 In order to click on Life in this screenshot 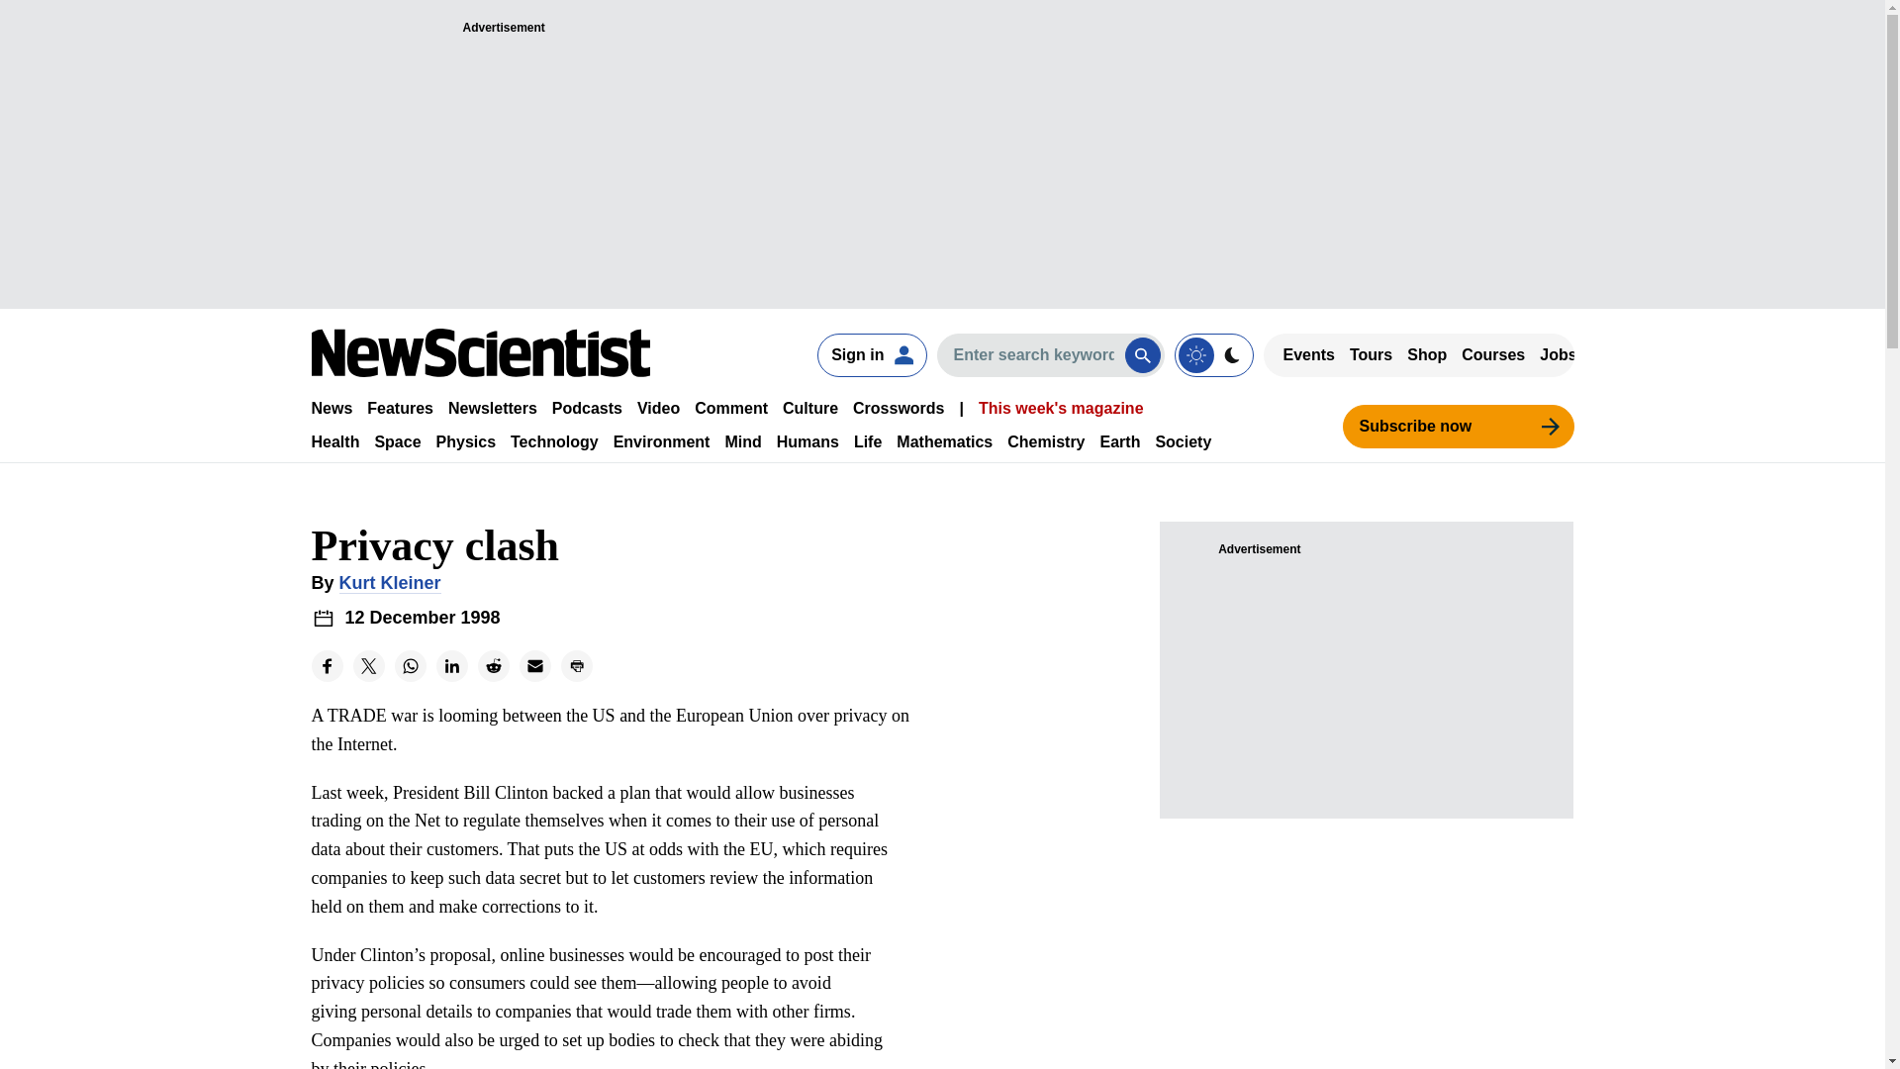, I will do `click(867, 441)`.